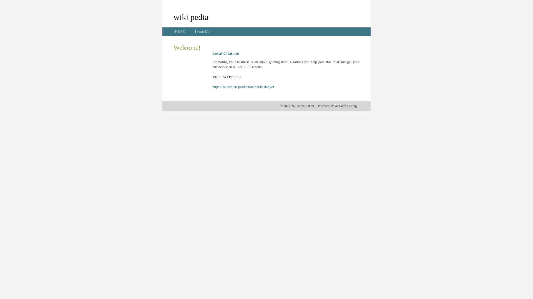 The height and width of the screenshot is (299, 533). What do you see at coordinates (191, 17) in the screenshot?
I see `wiki pedia` at bounding box center [191, 17].